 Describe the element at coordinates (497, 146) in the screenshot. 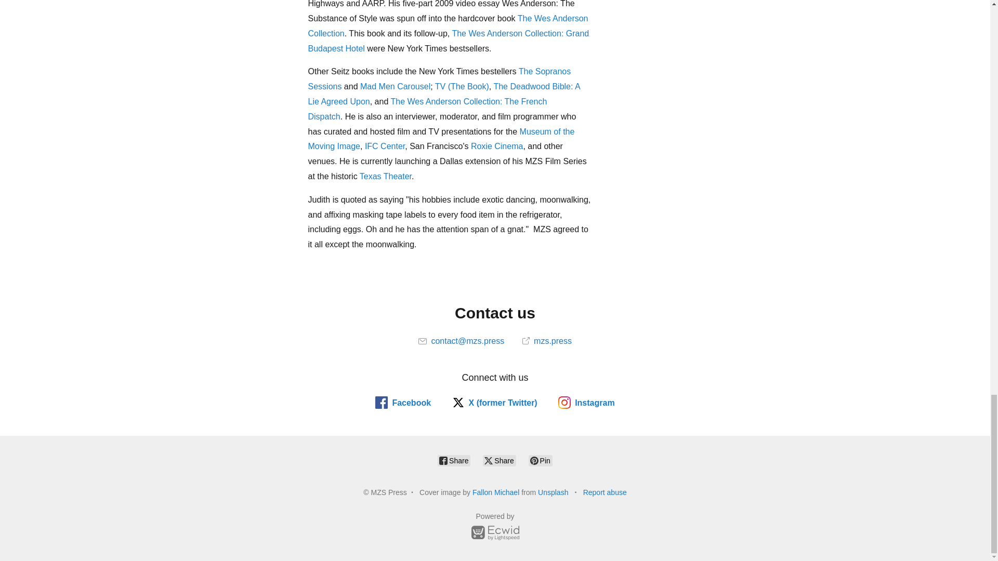

I see `Roxie Cinema` at that location.